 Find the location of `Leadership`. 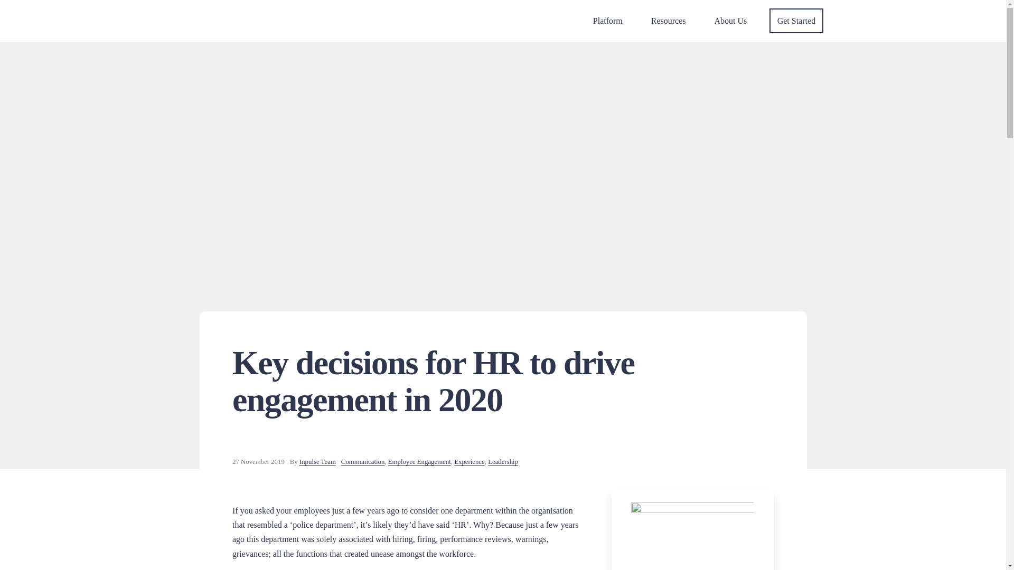

Leadership is located at coordinates (503, 462).